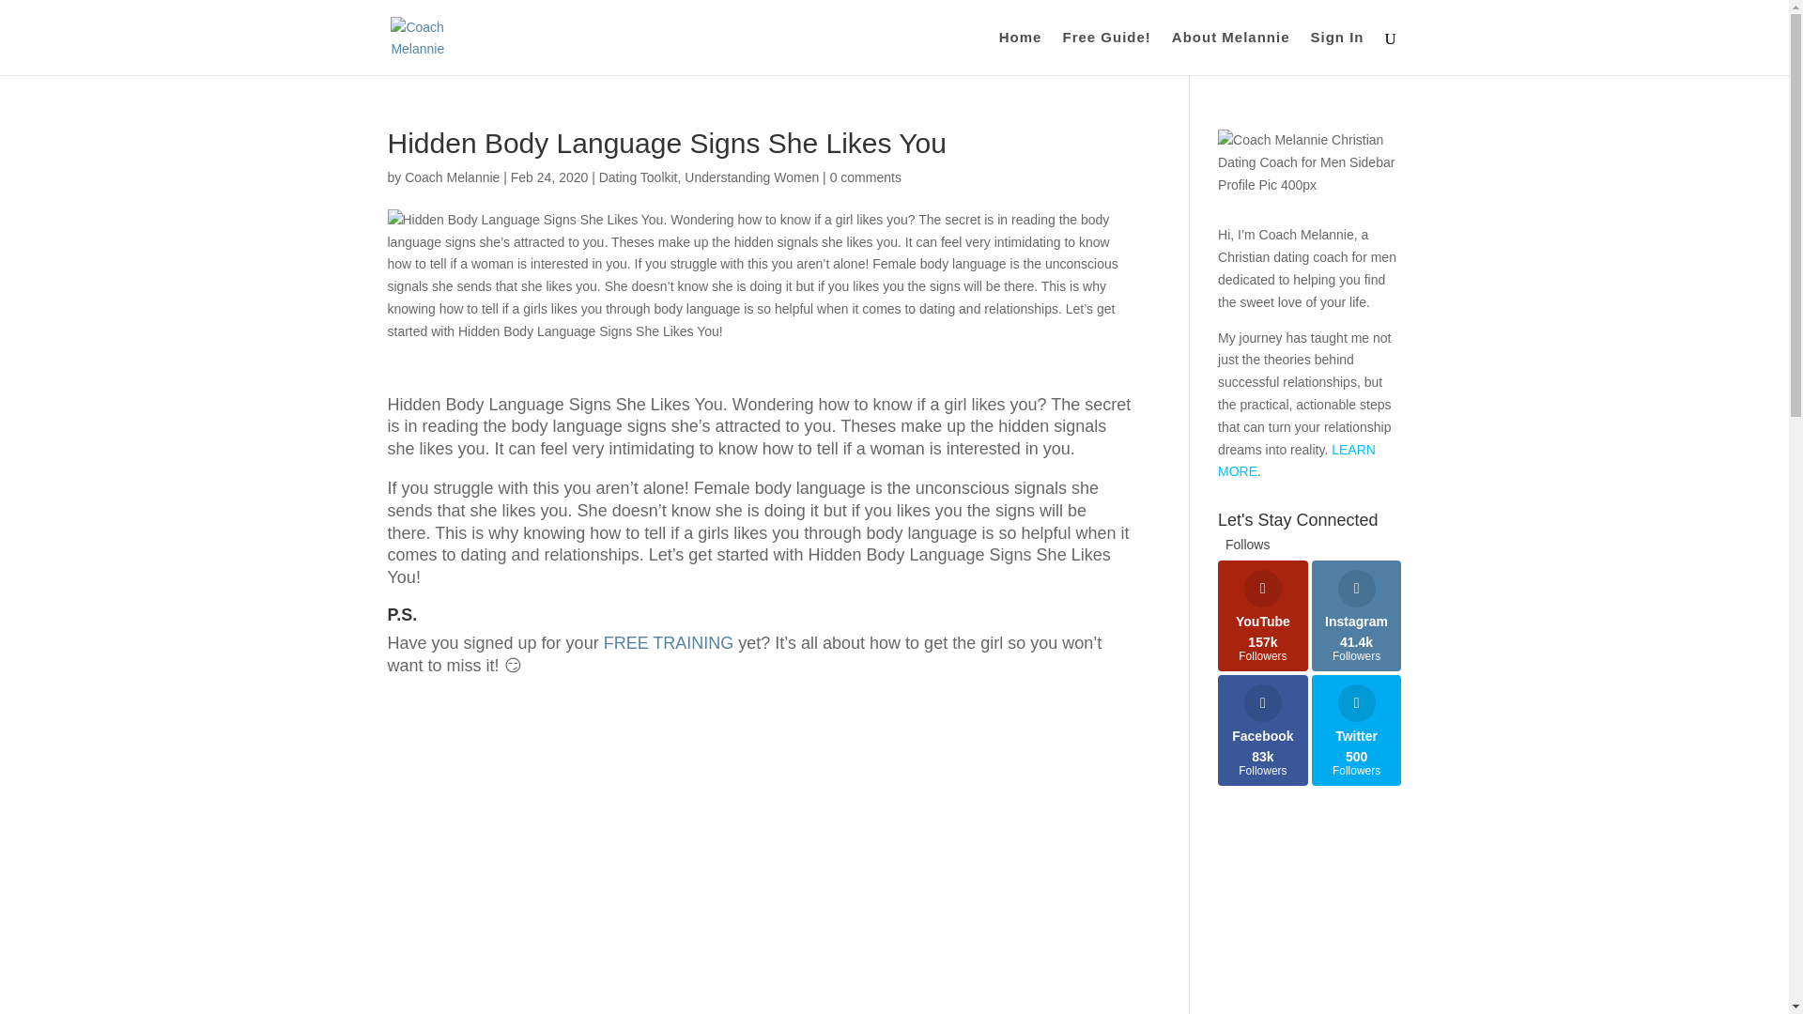  Describe the element at coordinates (1263, 616) in the screenshot. I see `Coach Melannie` at that location.